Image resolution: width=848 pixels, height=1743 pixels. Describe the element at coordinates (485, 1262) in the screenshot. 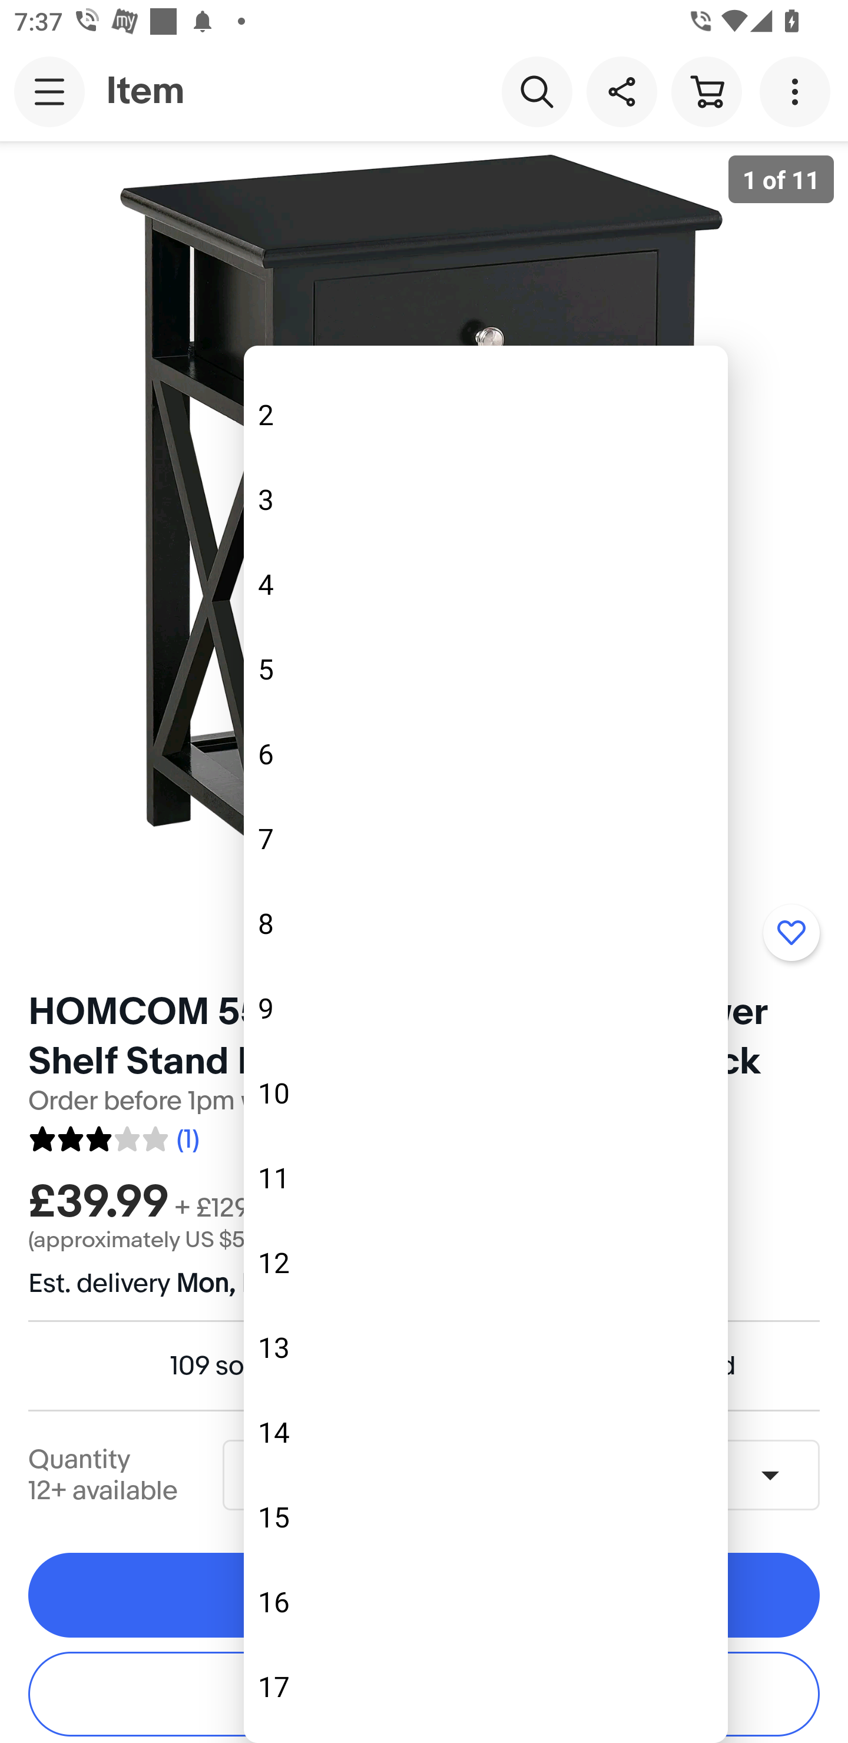

I see `12` at that location.